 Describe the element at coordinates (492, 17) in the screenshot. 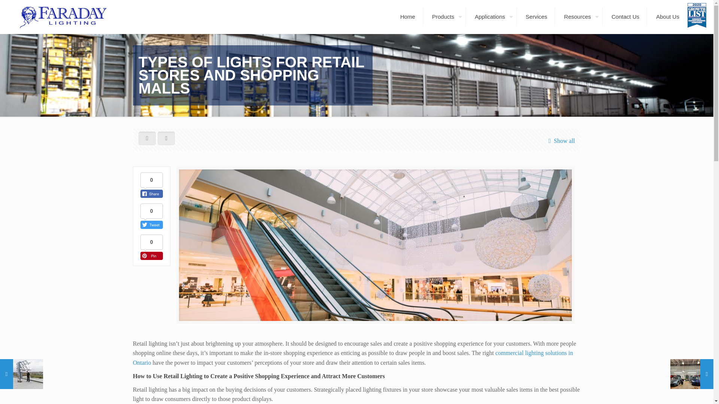

I see `Applications` at that location.